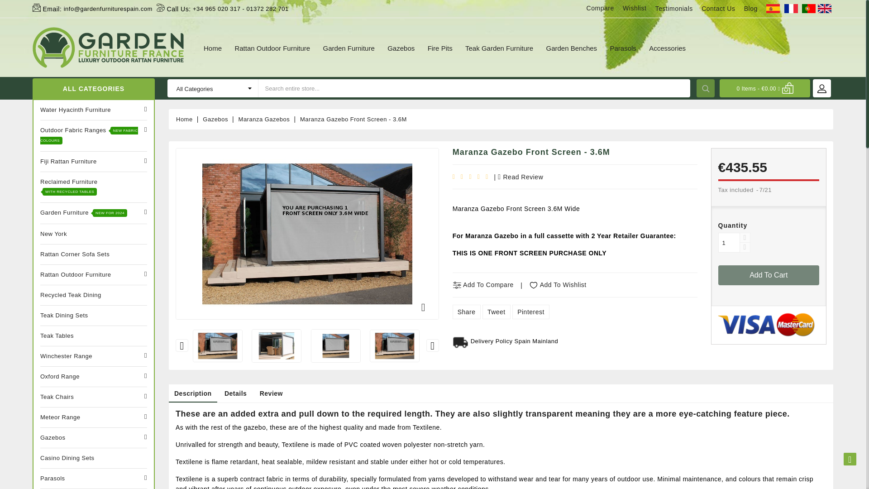 The image size is (869, 489). What do you see at coordinates (530, 312) in the screenshot?
I see `Pinterest` at bounding box center [530, 312].